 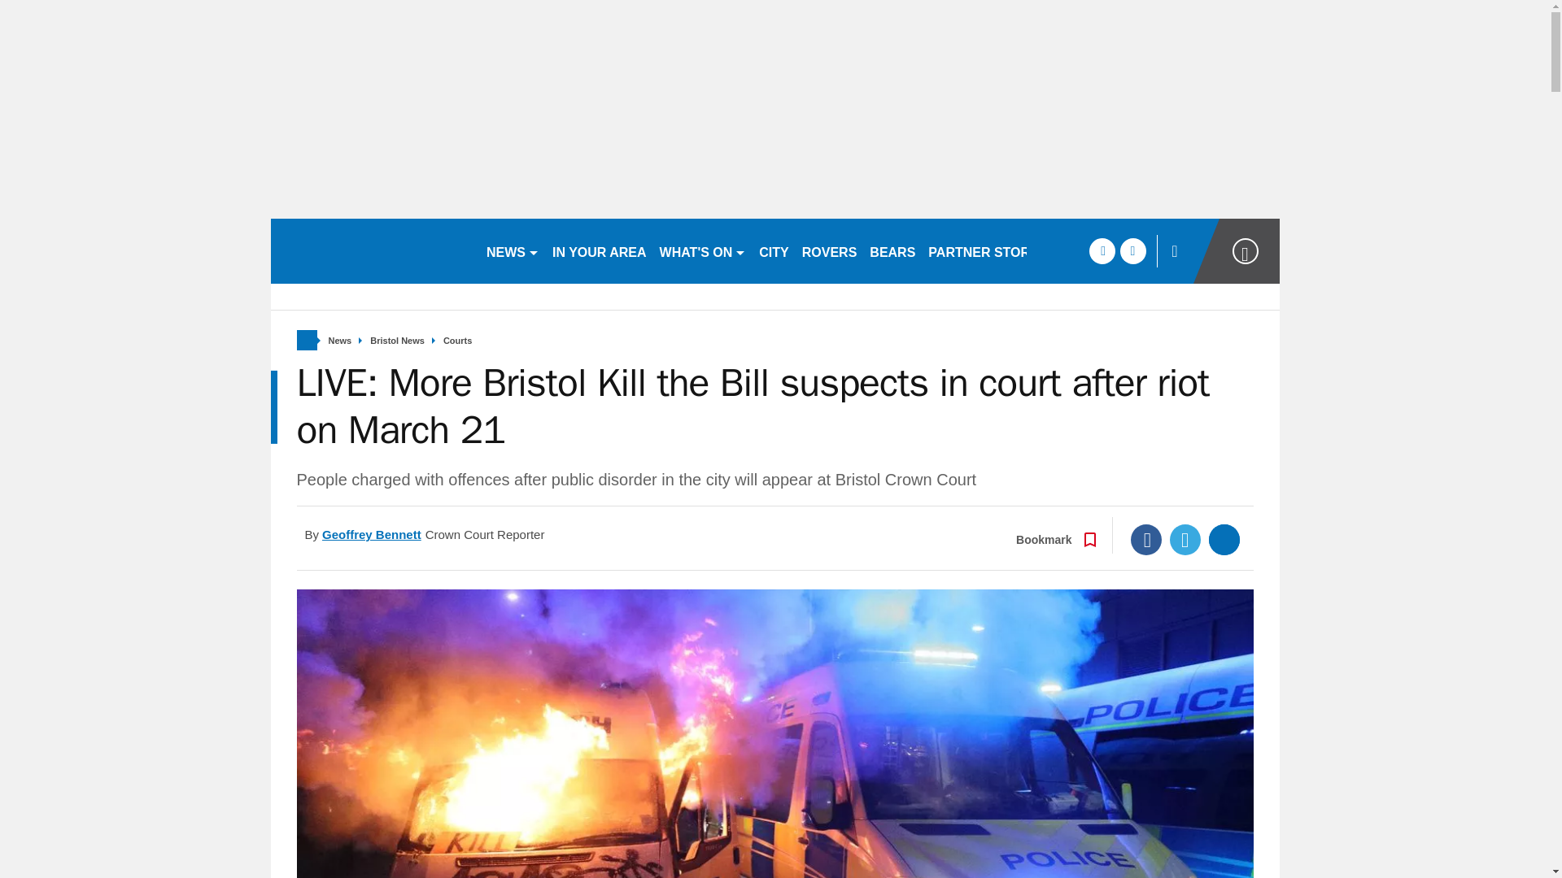 What do you see at coordinates (892, 250) in the screenshot?
I see `BEARS` at bounding box center [892, 250].